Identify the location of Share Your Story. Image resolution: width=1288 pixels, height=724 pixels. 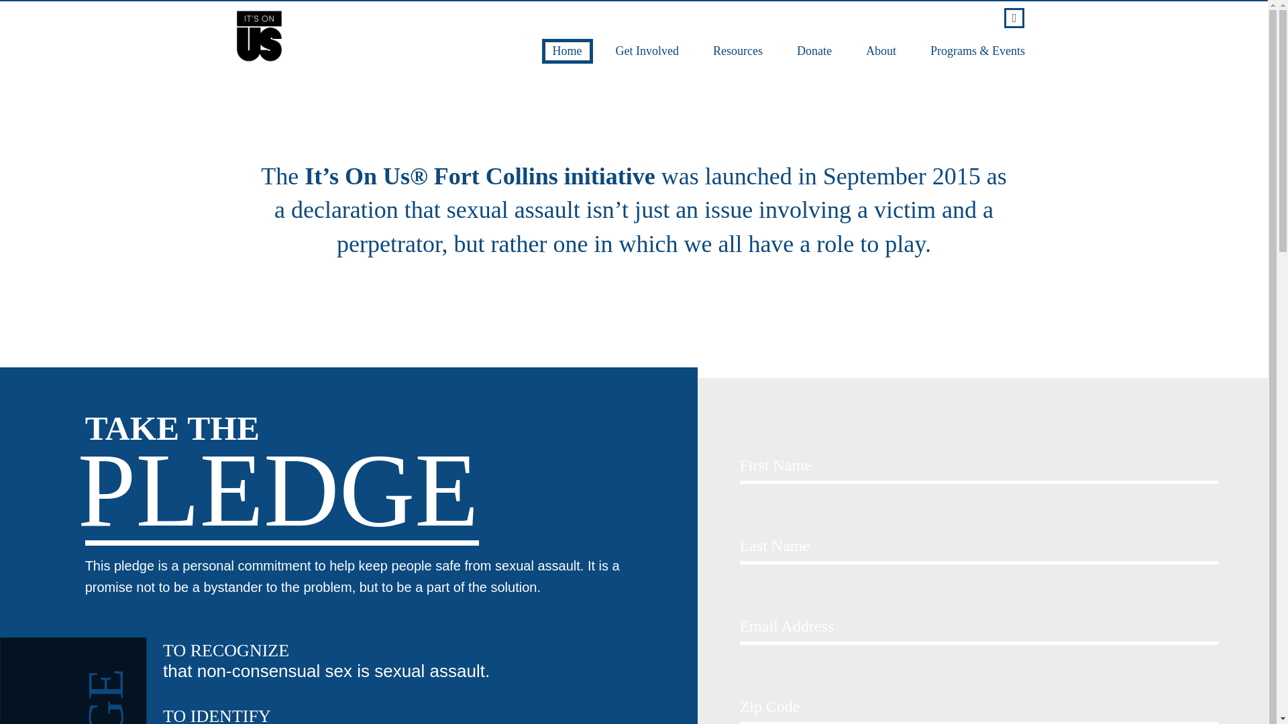
(647, 112).